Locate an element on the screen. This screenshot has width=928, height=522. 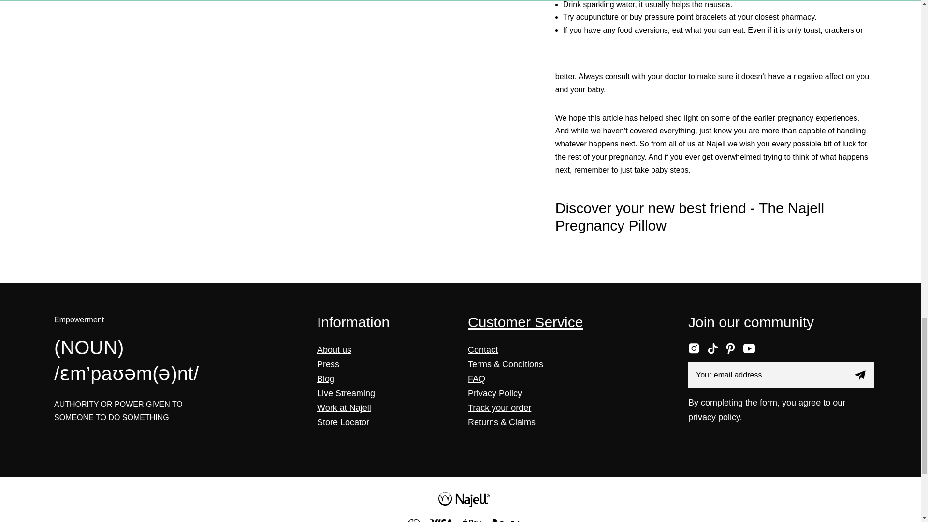
Live Streaming is located at coordinates (346, 393).